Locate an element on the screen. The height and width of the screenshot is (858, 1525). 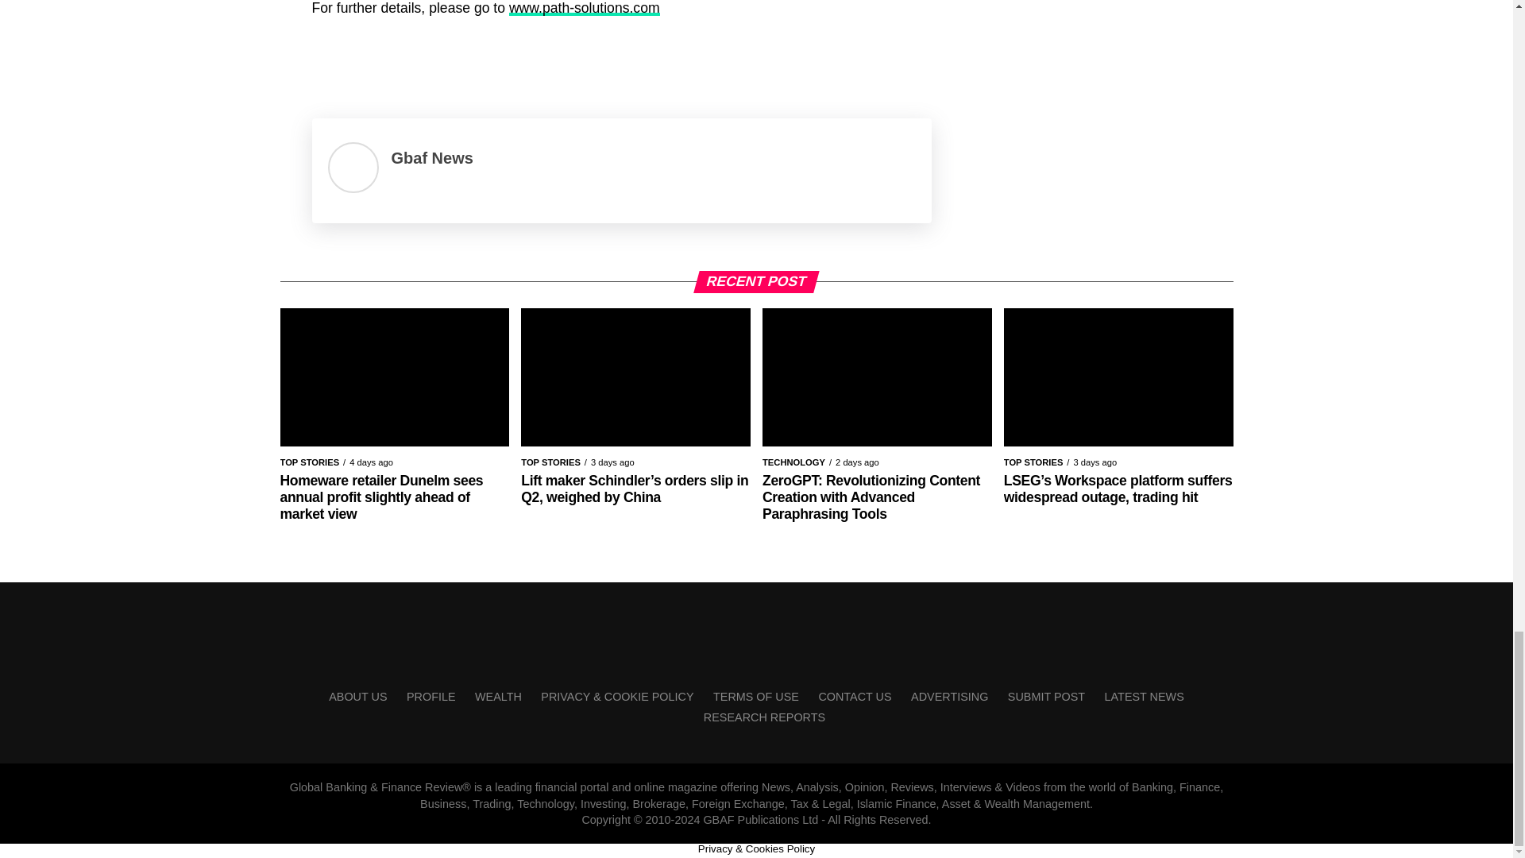
Share on Facebook is located at coordinates (329, 58).